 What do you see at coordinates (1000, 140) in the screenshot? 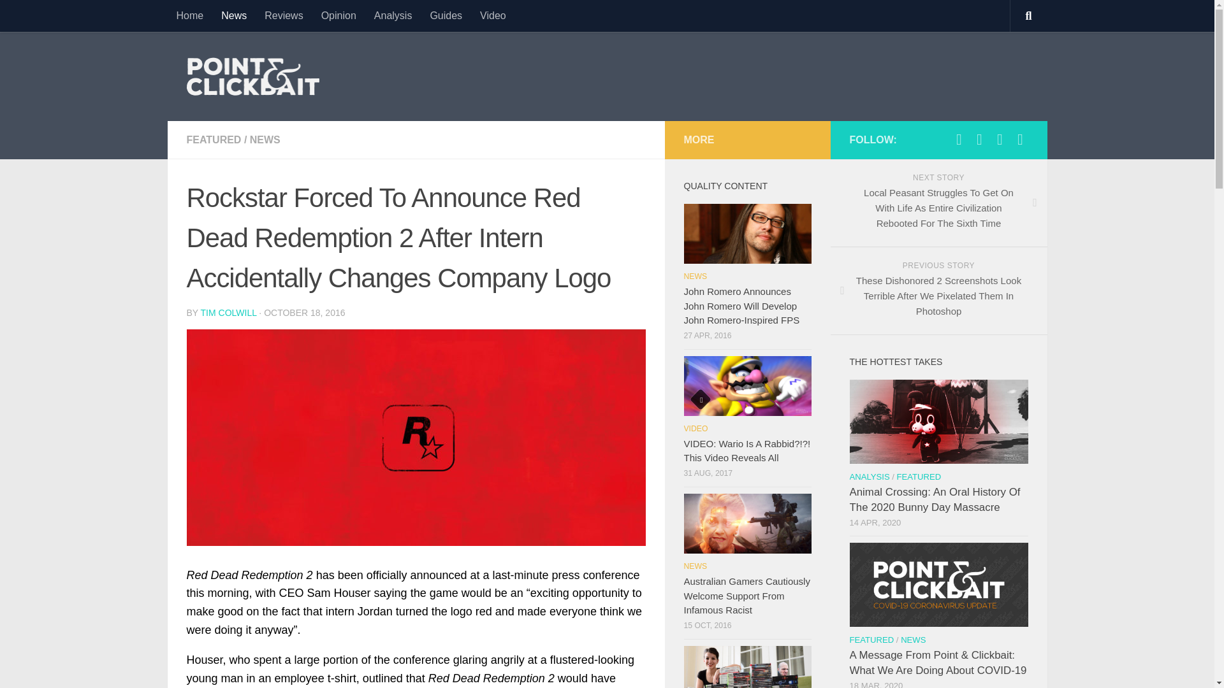
I see `Facebook` at bounding box center [1000, 140].